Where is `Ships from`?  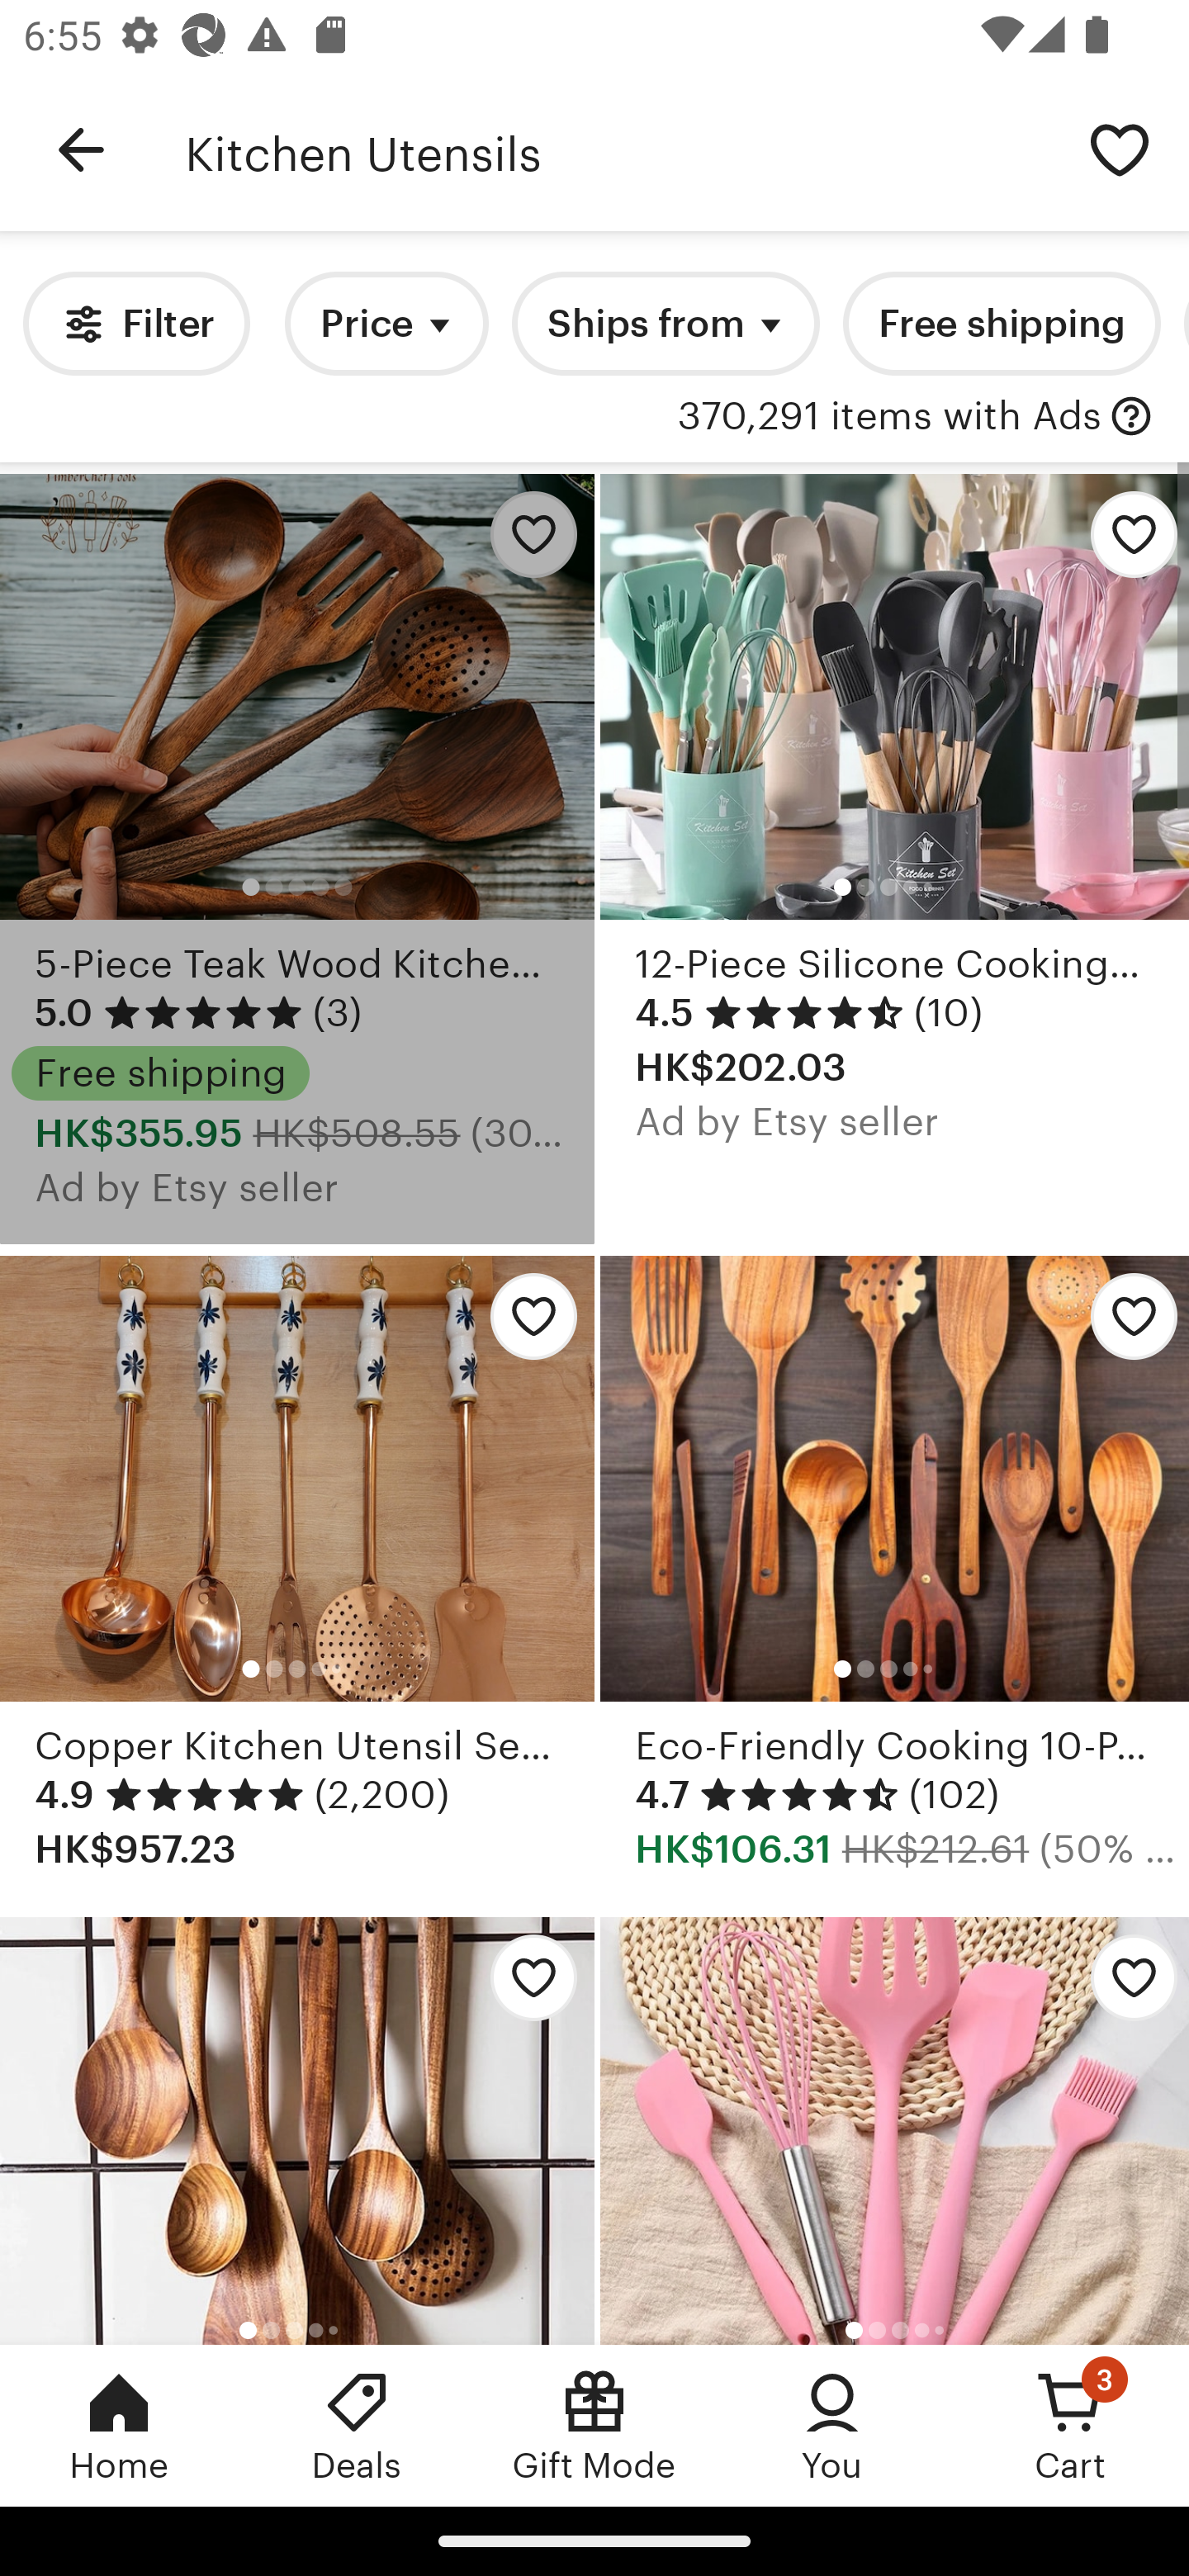
Ships from is located at coordinates (666, 324).